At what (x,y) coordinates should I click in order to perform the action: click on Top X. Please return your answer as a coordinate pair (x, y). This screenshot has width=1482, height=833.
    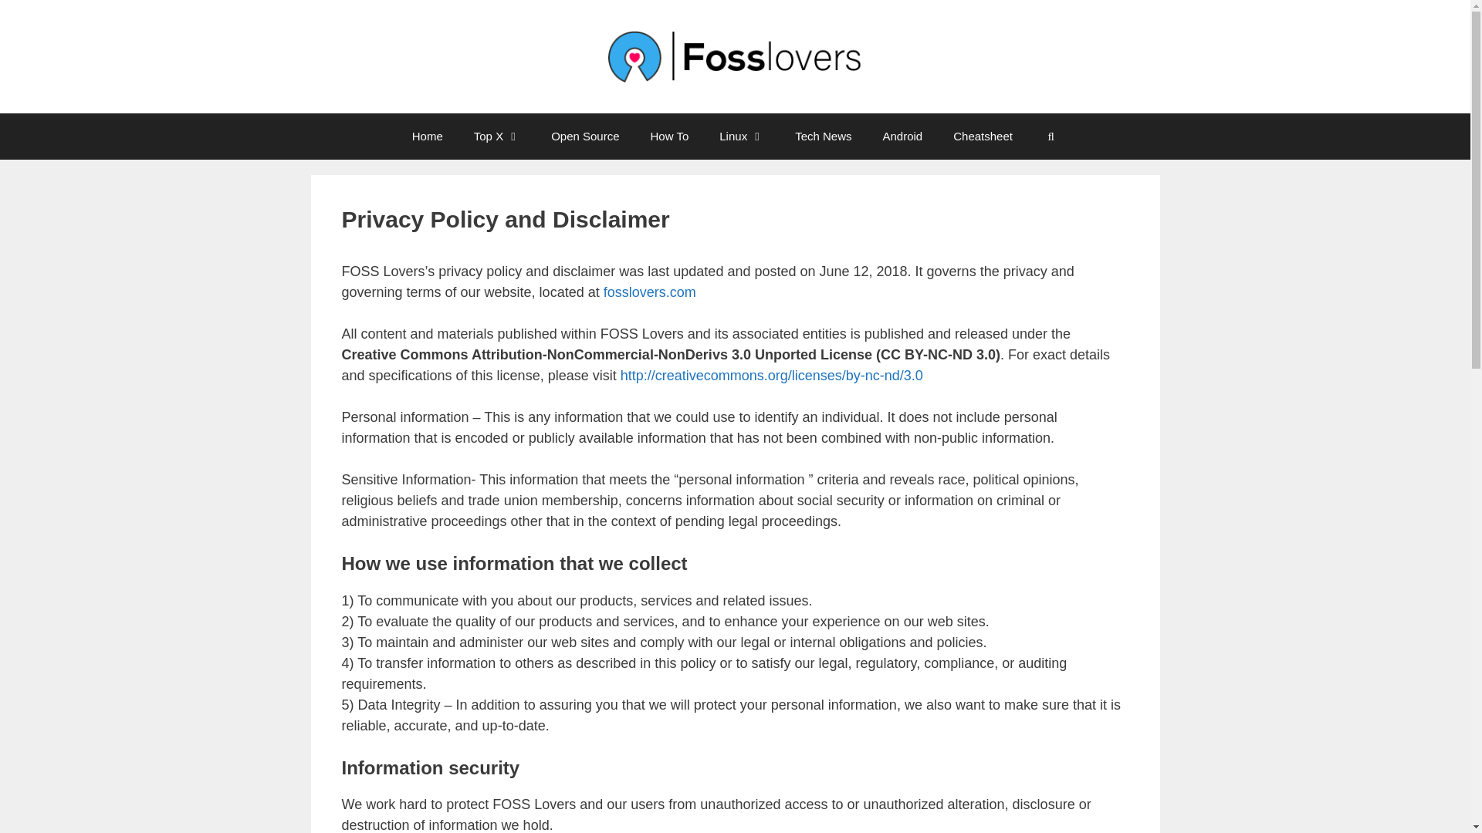
    Looking at the image, I should click on (496, 136).